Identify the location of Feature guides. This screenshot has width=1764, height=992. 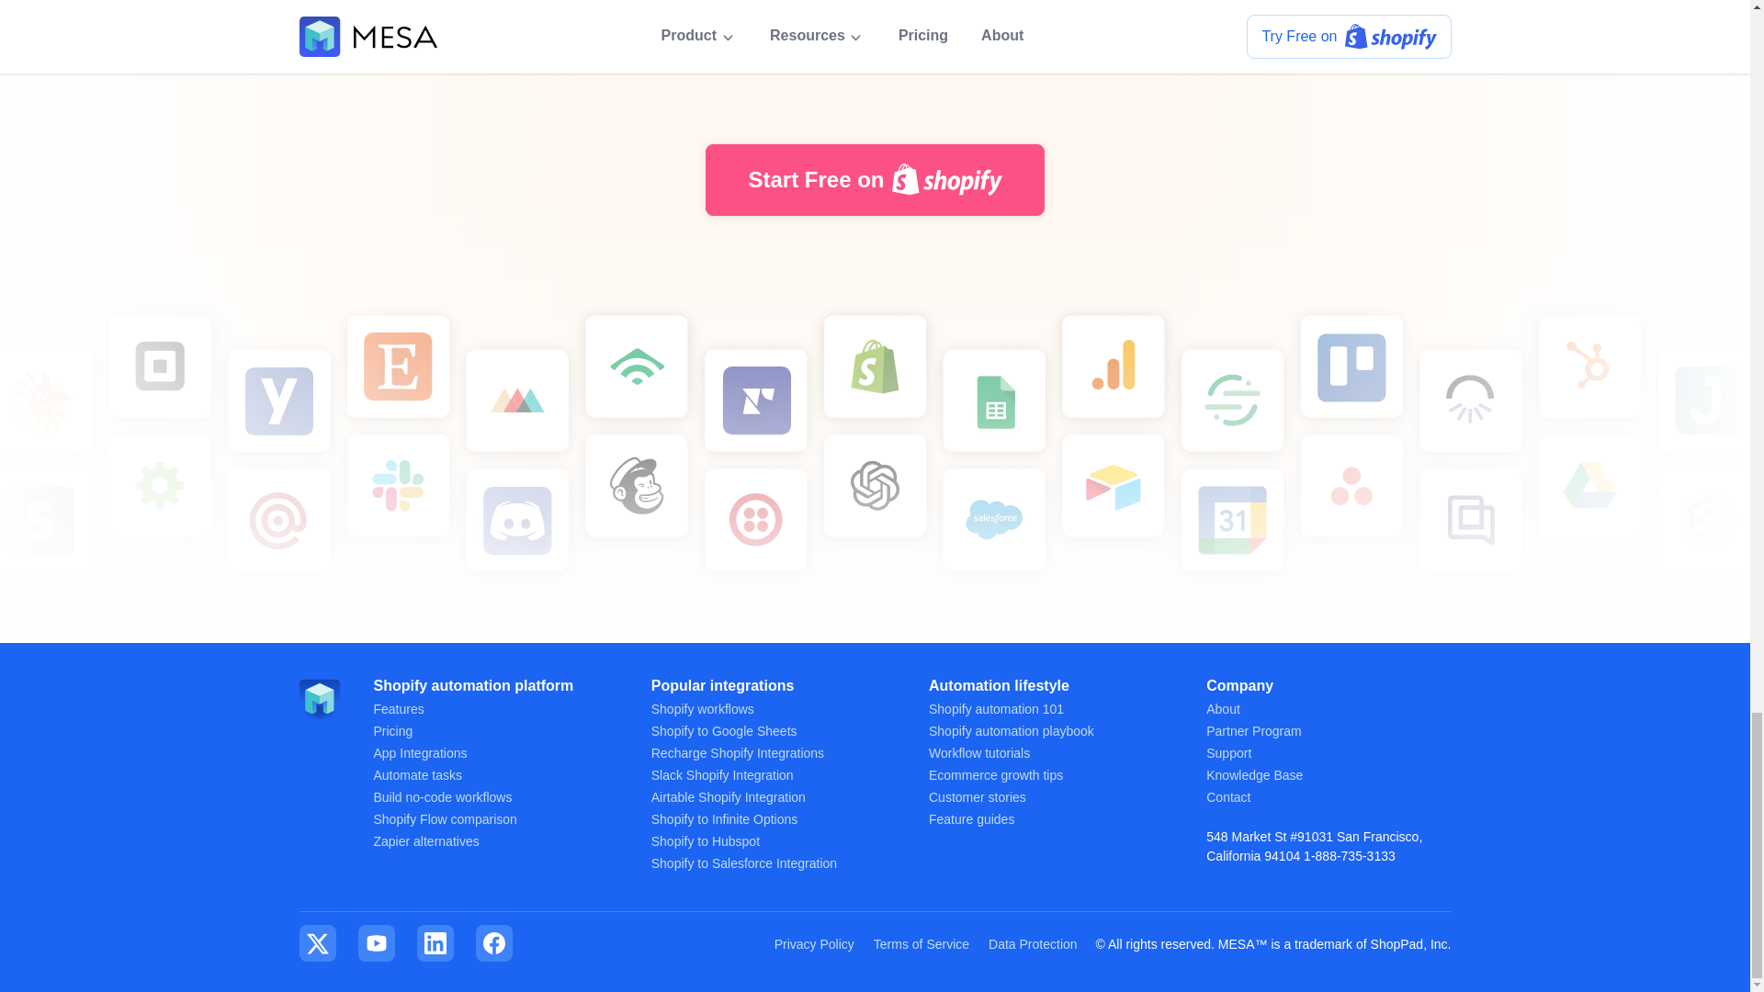
(972, 819).